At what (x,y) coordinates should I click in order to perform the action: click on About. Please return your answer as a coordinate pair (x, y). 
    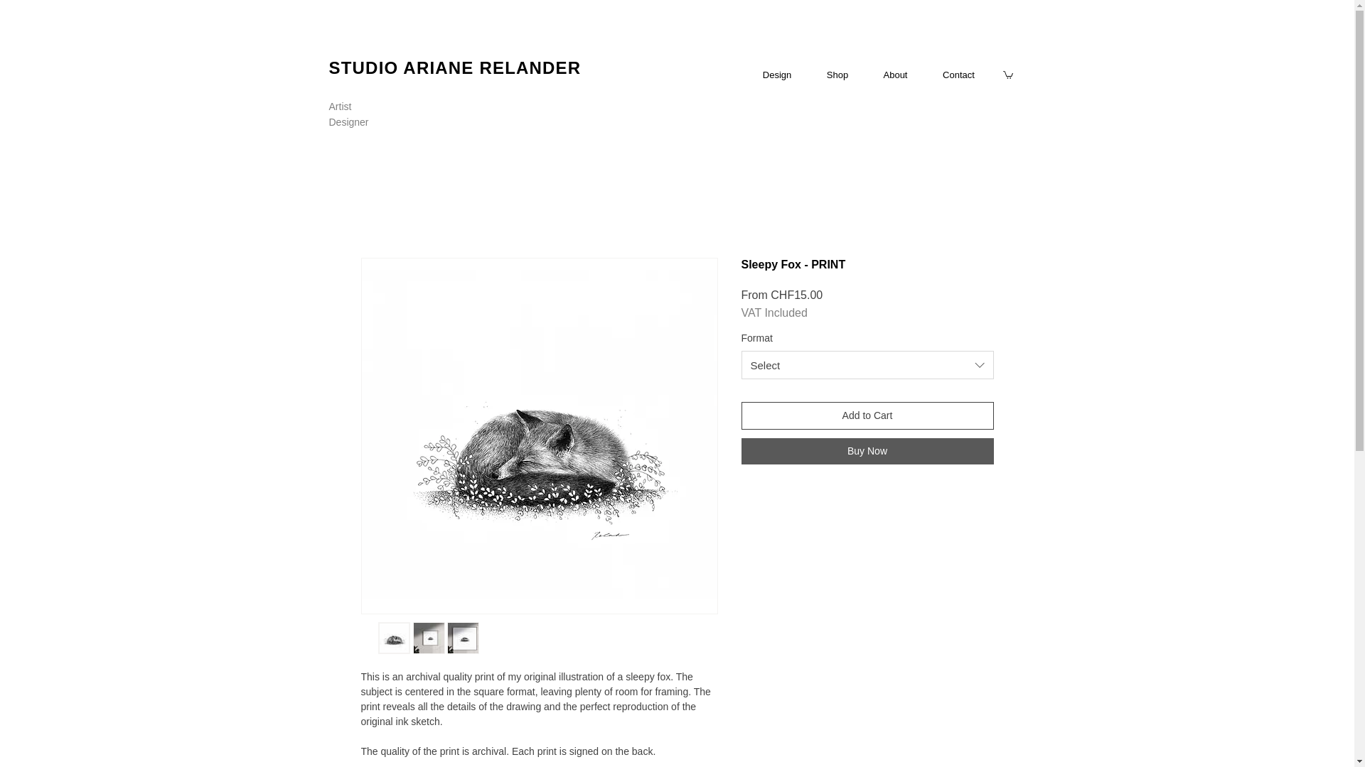
    Looking at the image, I should click on (895, 75).